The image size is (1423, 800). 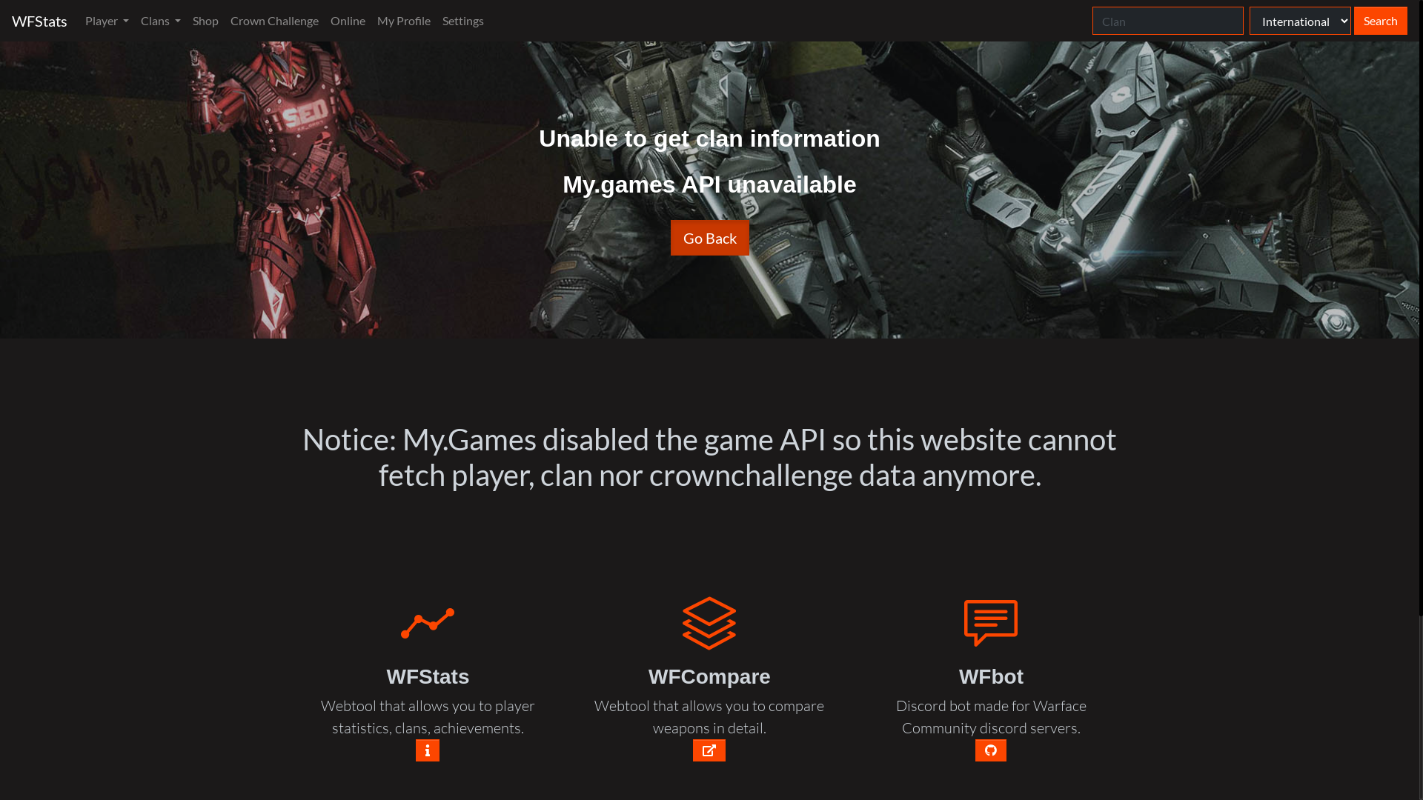 What do you see at coordinates (161, 21) in the screenshot?
I see `Clans` at bounding box center [161, 21].